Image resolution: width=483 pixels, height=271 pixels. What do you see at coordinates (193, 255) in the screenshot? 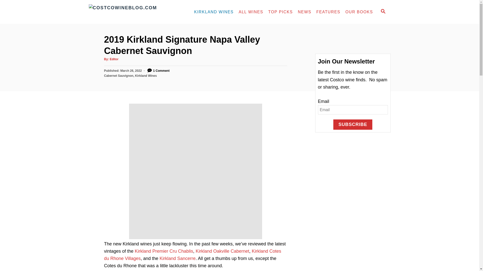
I see `Kirkland Cotes du Rhone Villages` at bounding box center [193, 255].